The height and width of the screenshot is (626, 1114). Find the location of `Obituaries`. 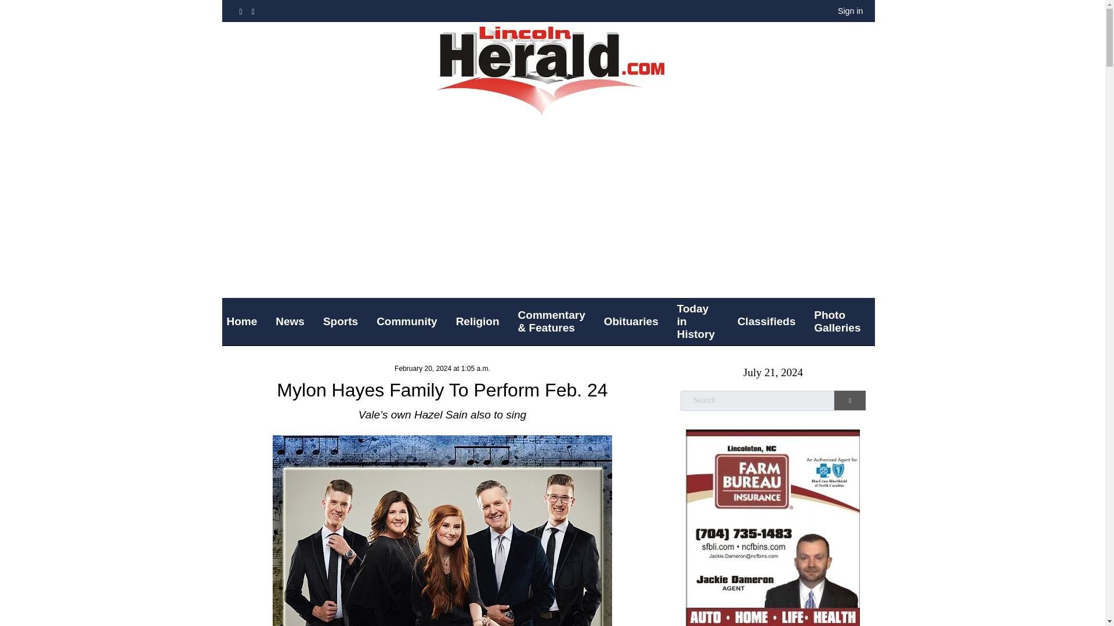

Obituaries is located at coordinates (636, 321).